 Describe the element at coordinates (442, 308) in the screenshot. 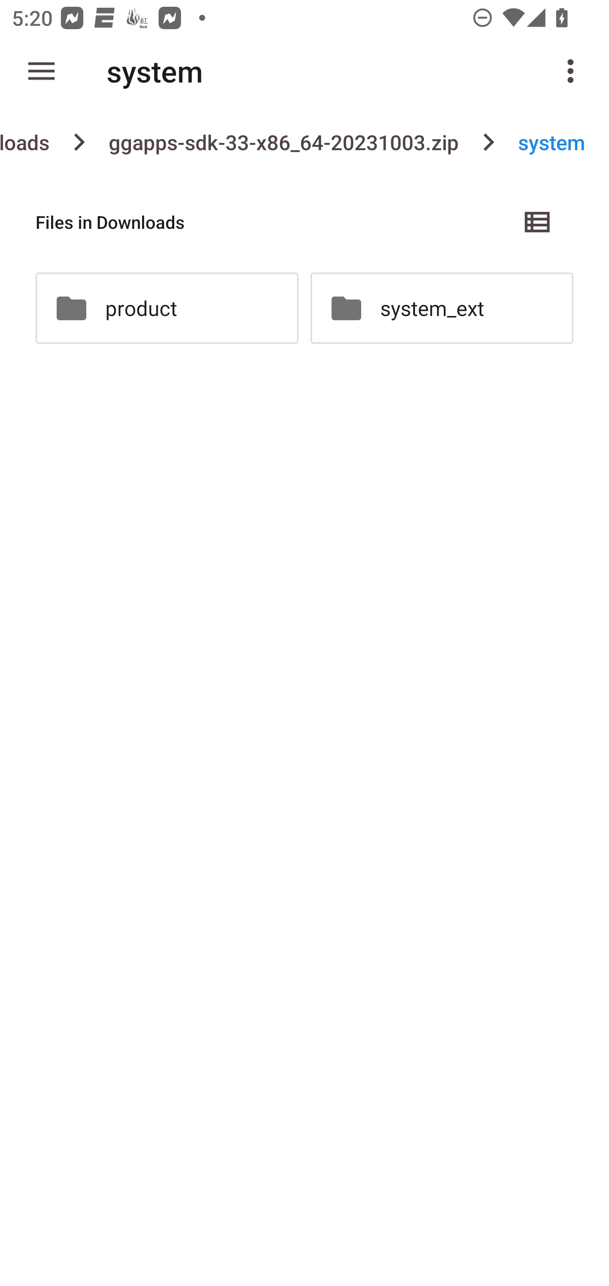

I see `system_ext` at that location.